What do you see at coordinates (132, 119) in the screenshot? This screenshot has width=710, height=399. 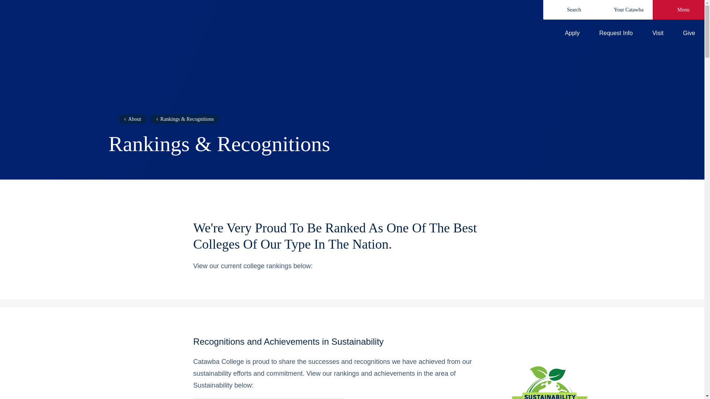 I see `About` at bounding box center [132, 119].